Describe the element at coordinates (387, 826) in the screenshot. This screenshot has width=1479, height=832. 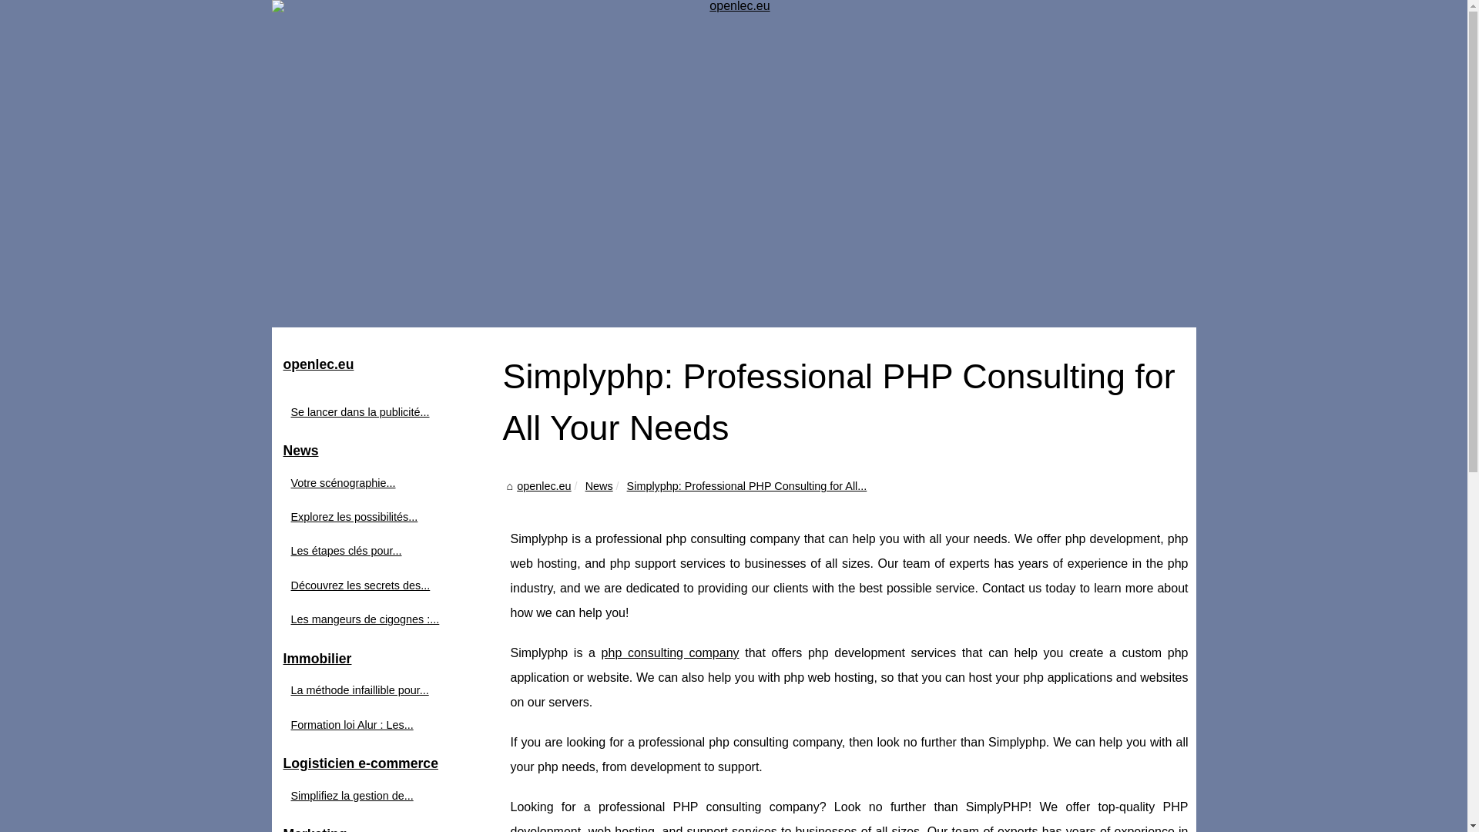
I see `Marketing` at that location.